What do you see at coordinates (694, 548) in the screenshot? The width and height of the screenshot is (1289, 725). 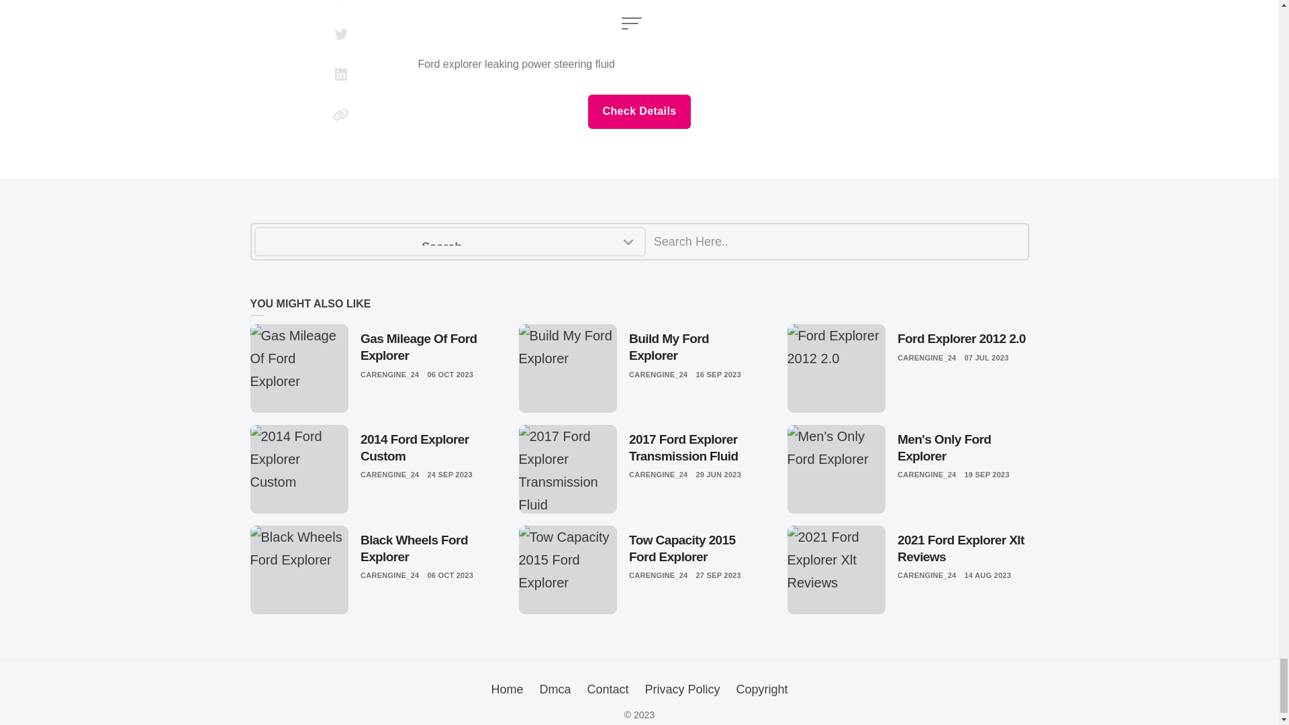 I see `Tow Capacity 2015 Ford Explorer` at bounding box center [694, 548].